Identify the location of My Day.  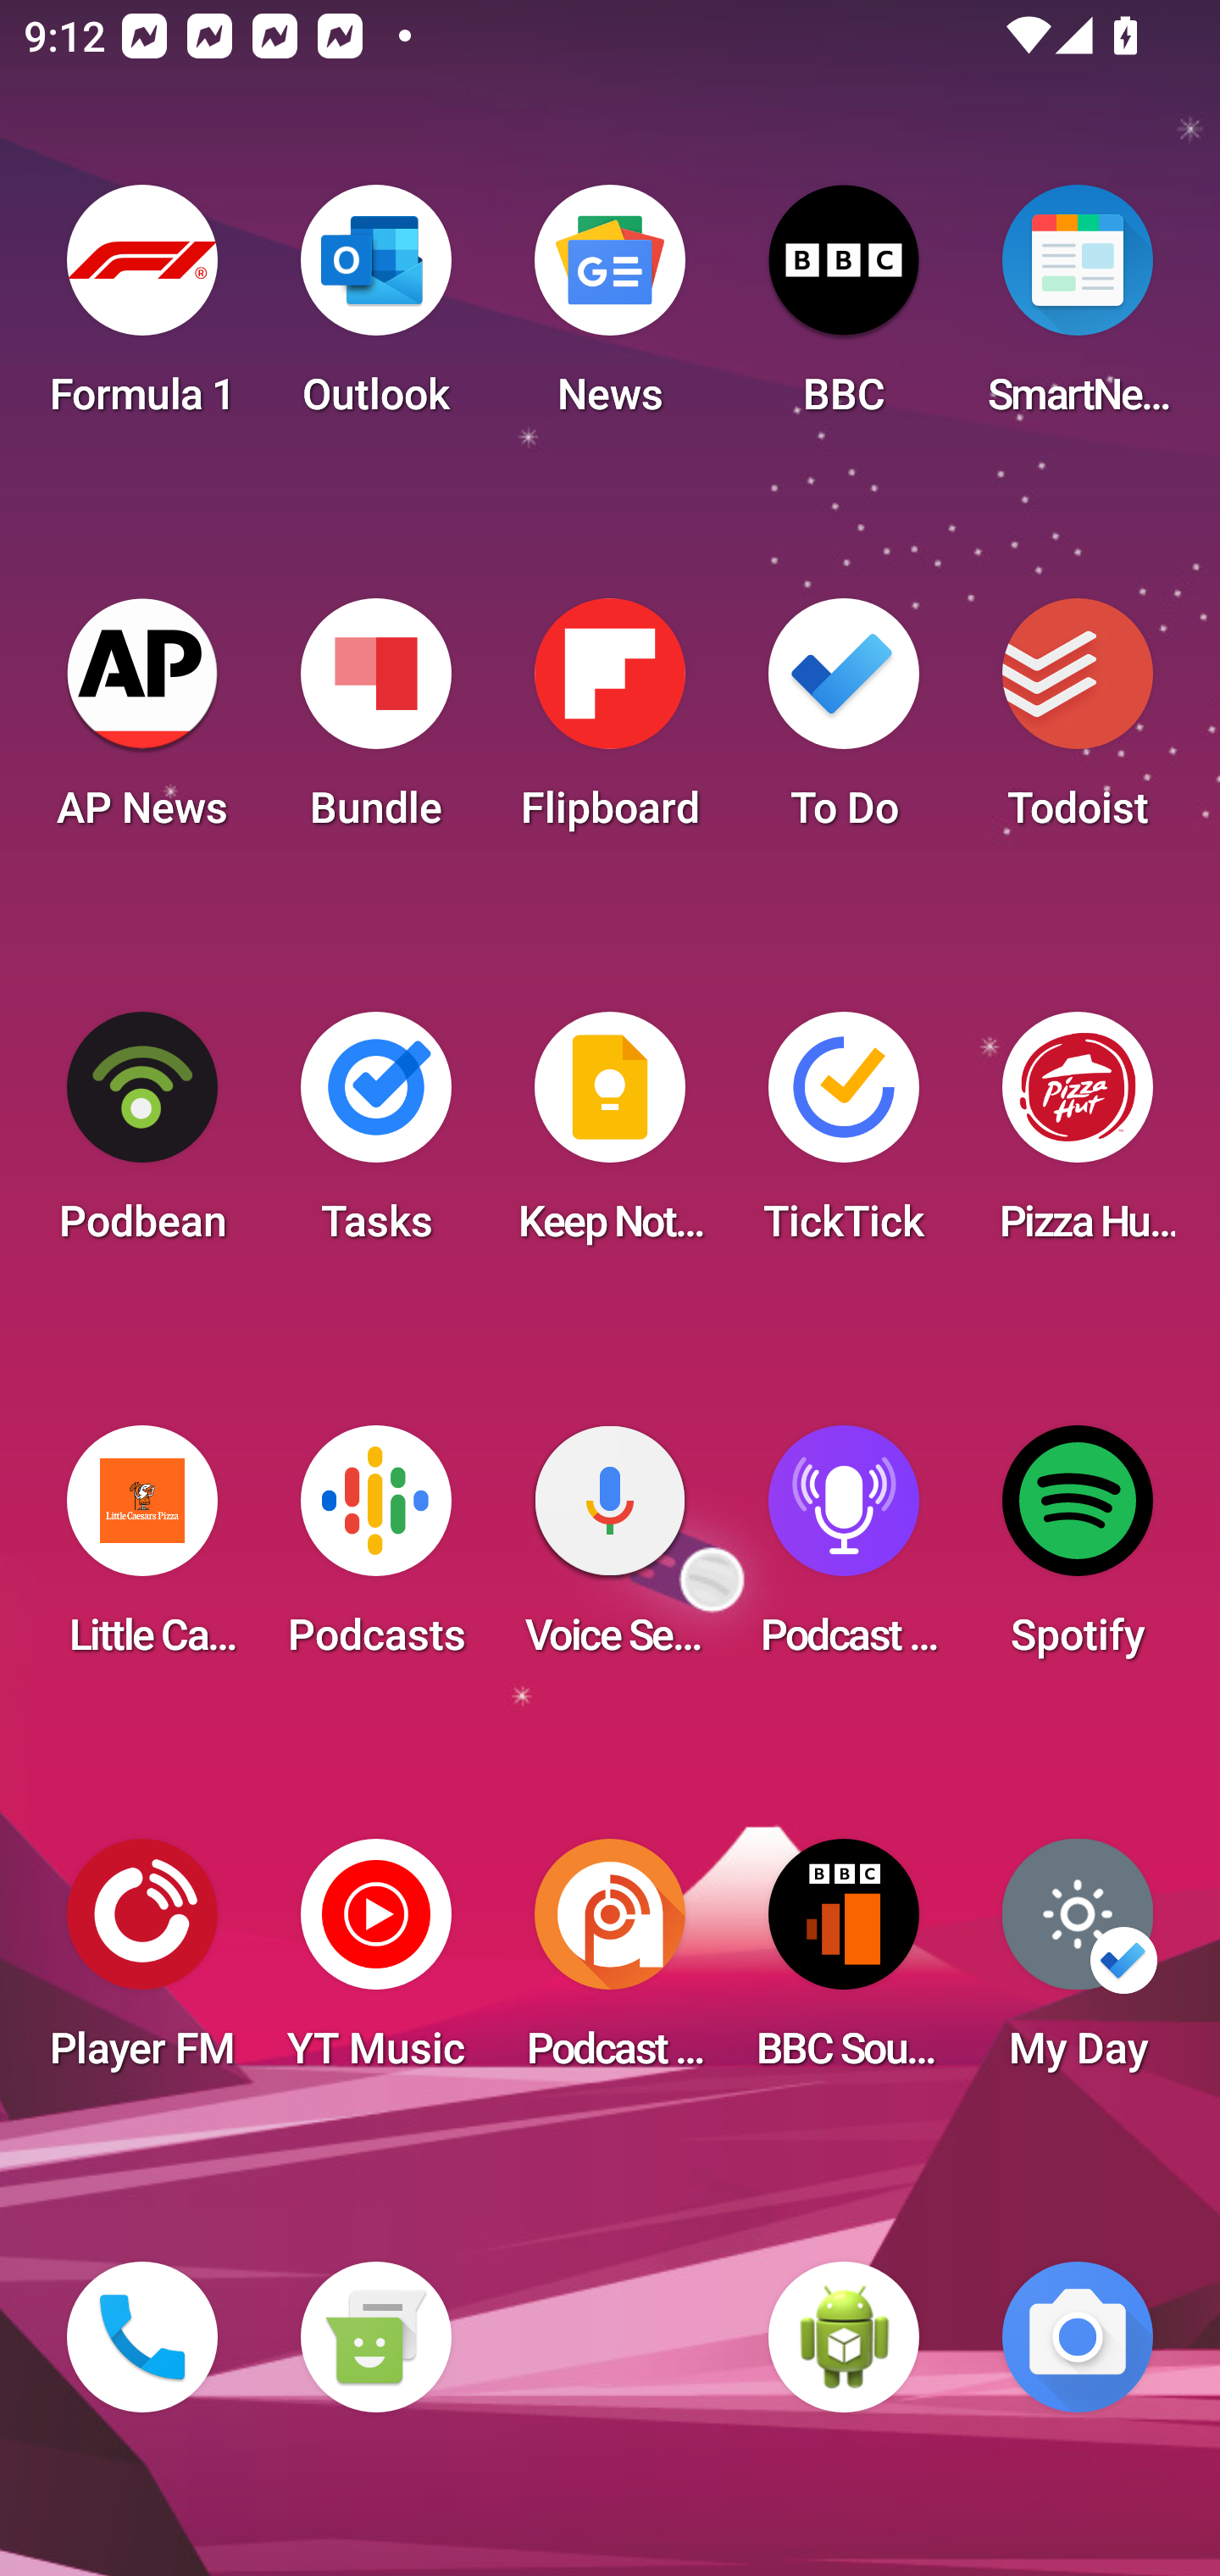
(1078, 1964).